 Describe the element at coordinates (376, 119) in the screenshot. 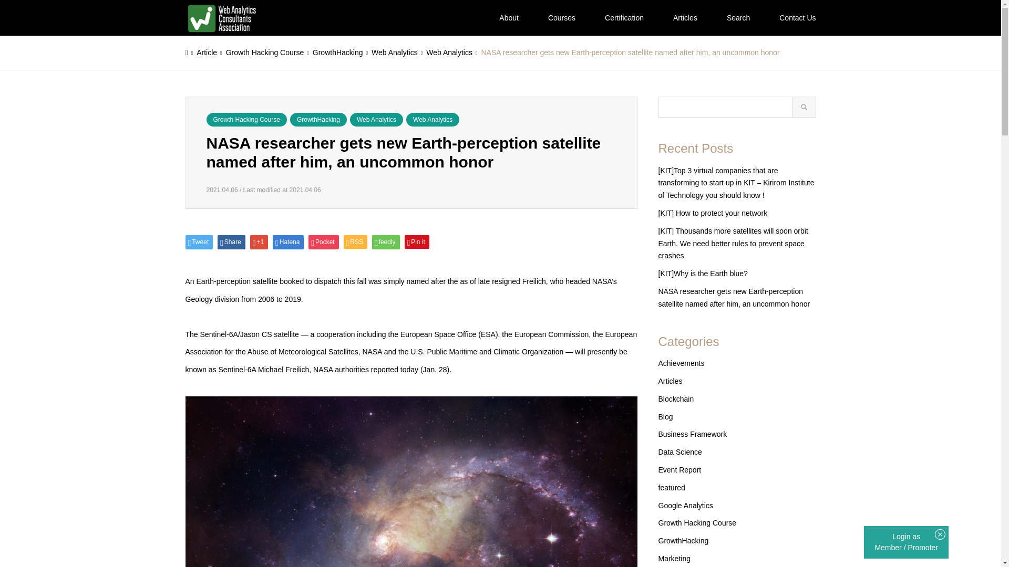

I see `Web Analytics` at that location.